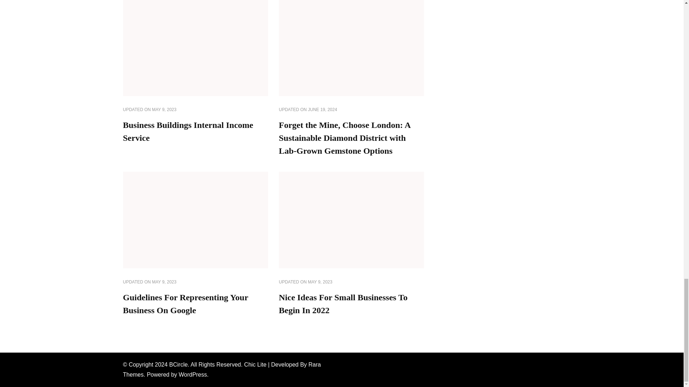  Describe the element at coordinates (185, 304) in the screenshot. I see `Guidelines For Representing Your Business On Google` at that location.